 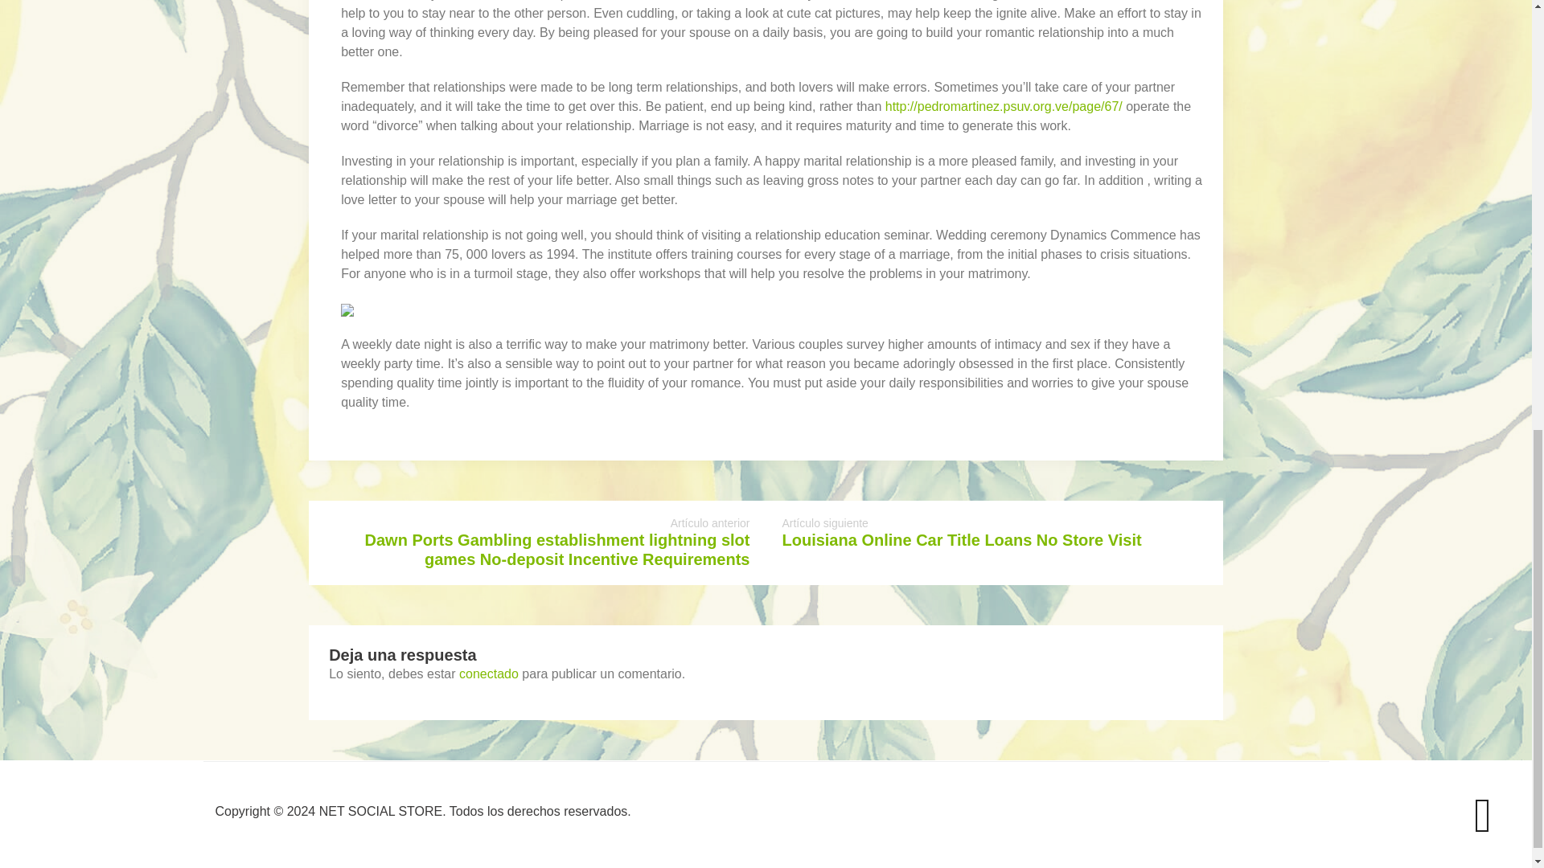 What do you see at coordinates (489, 674) in the screenshot?
I see `conectado` at bounding box center [489, 674].